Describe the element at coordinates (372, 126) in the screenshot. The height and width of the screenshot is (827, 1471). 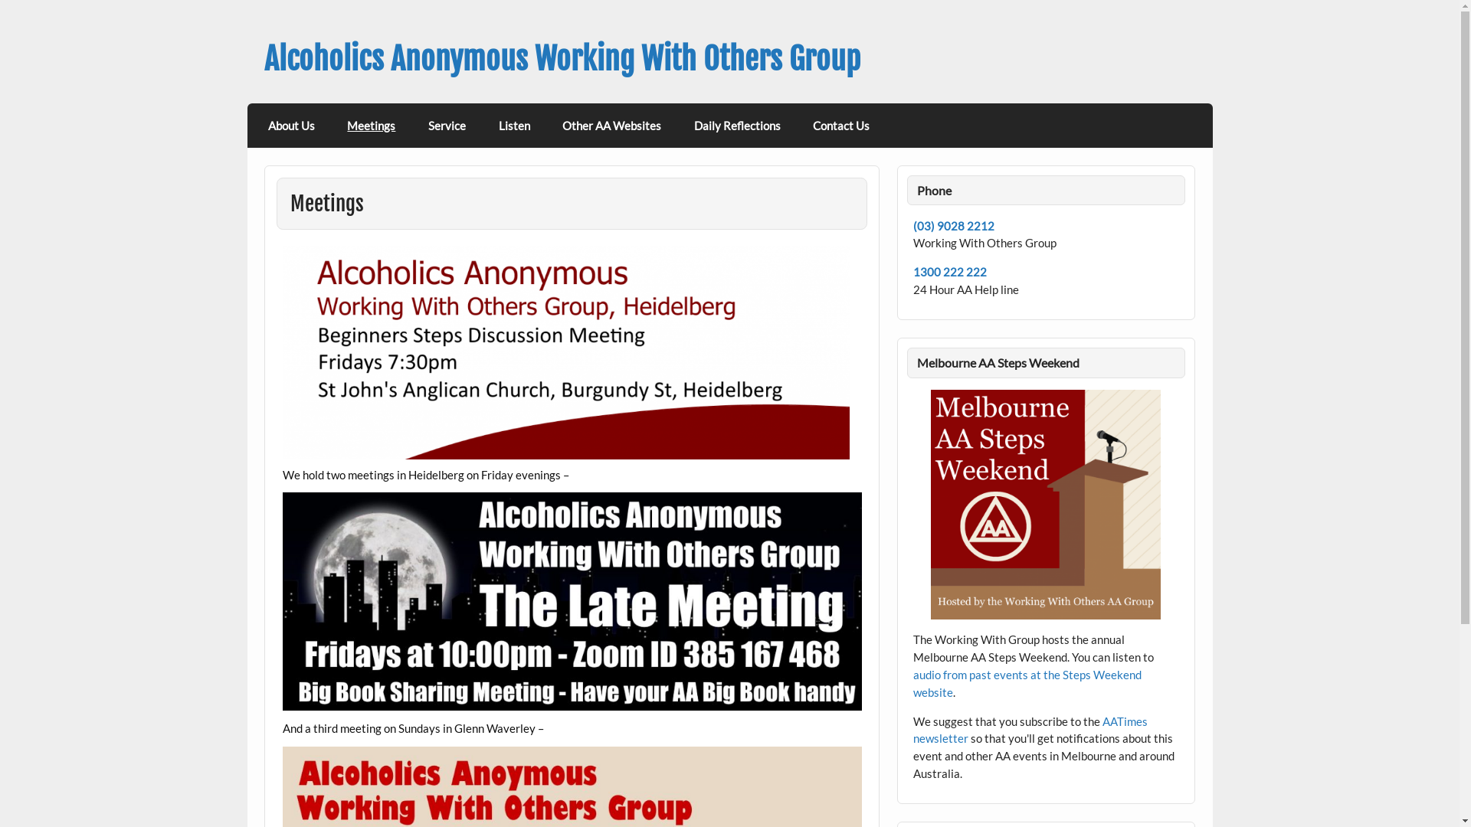
I see `Meetings` at that location.